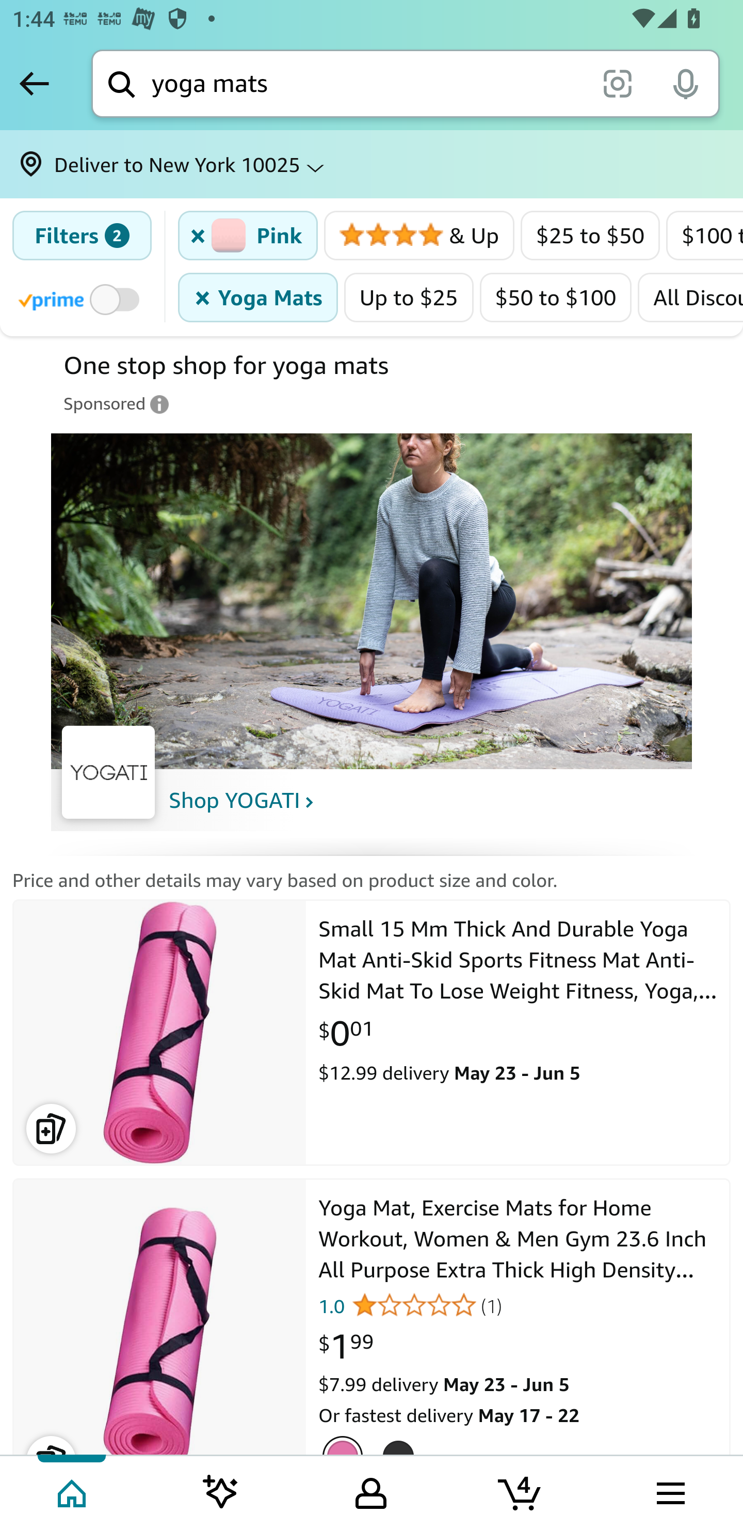 The image size is (743, 1529). What do you see at coordinates (241, 800) in the screenshot?
I see `Shop YOGATI Shop  YOGATI ` at bounding box center [241, 800].